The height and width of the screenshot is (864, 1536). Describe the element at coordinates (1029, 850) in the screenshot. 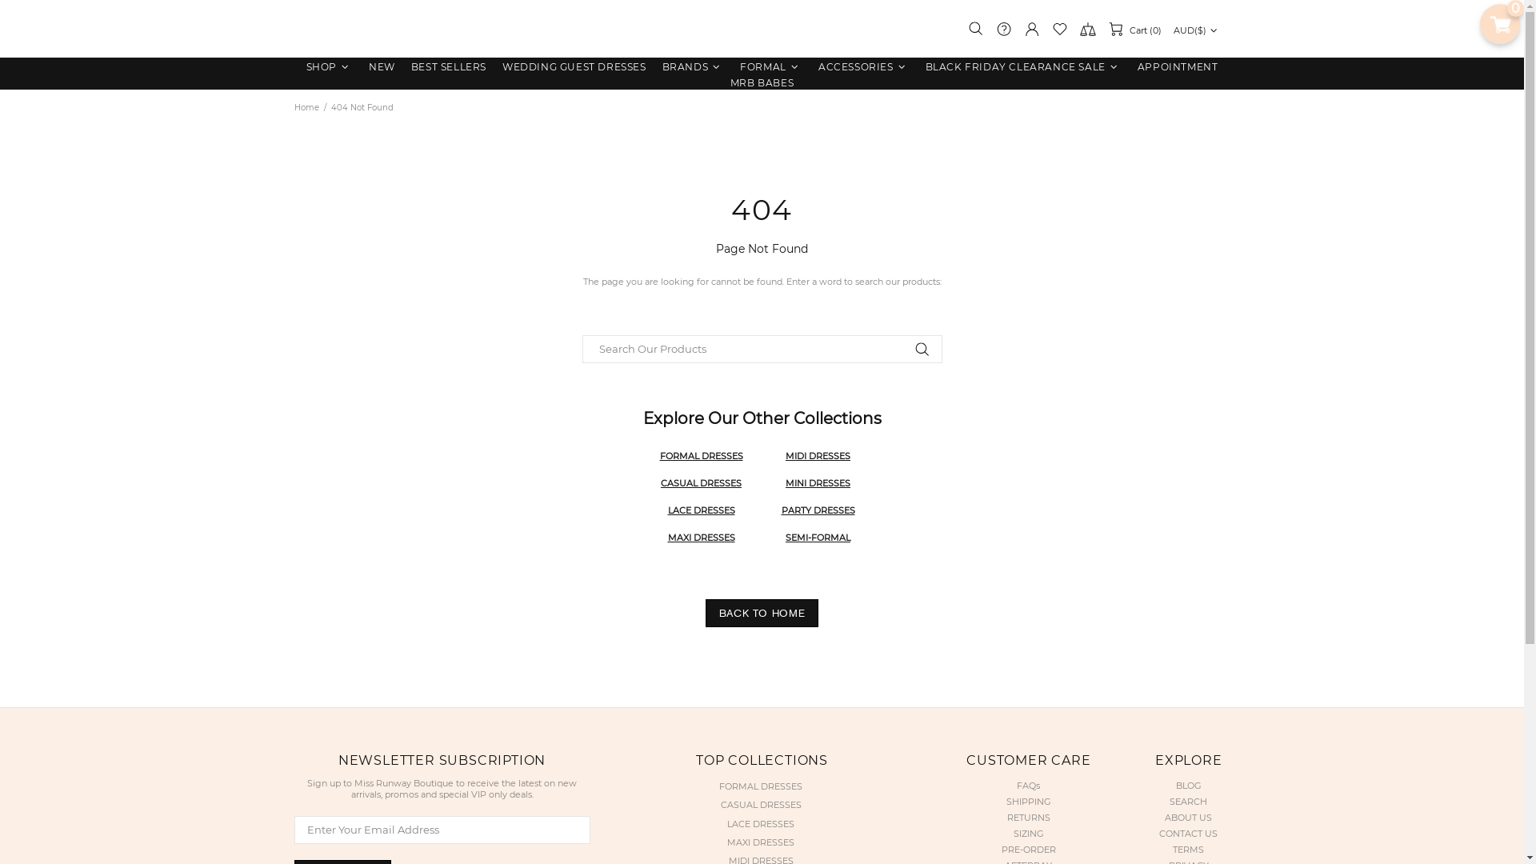

I see `PRE-ORDER` at that location.